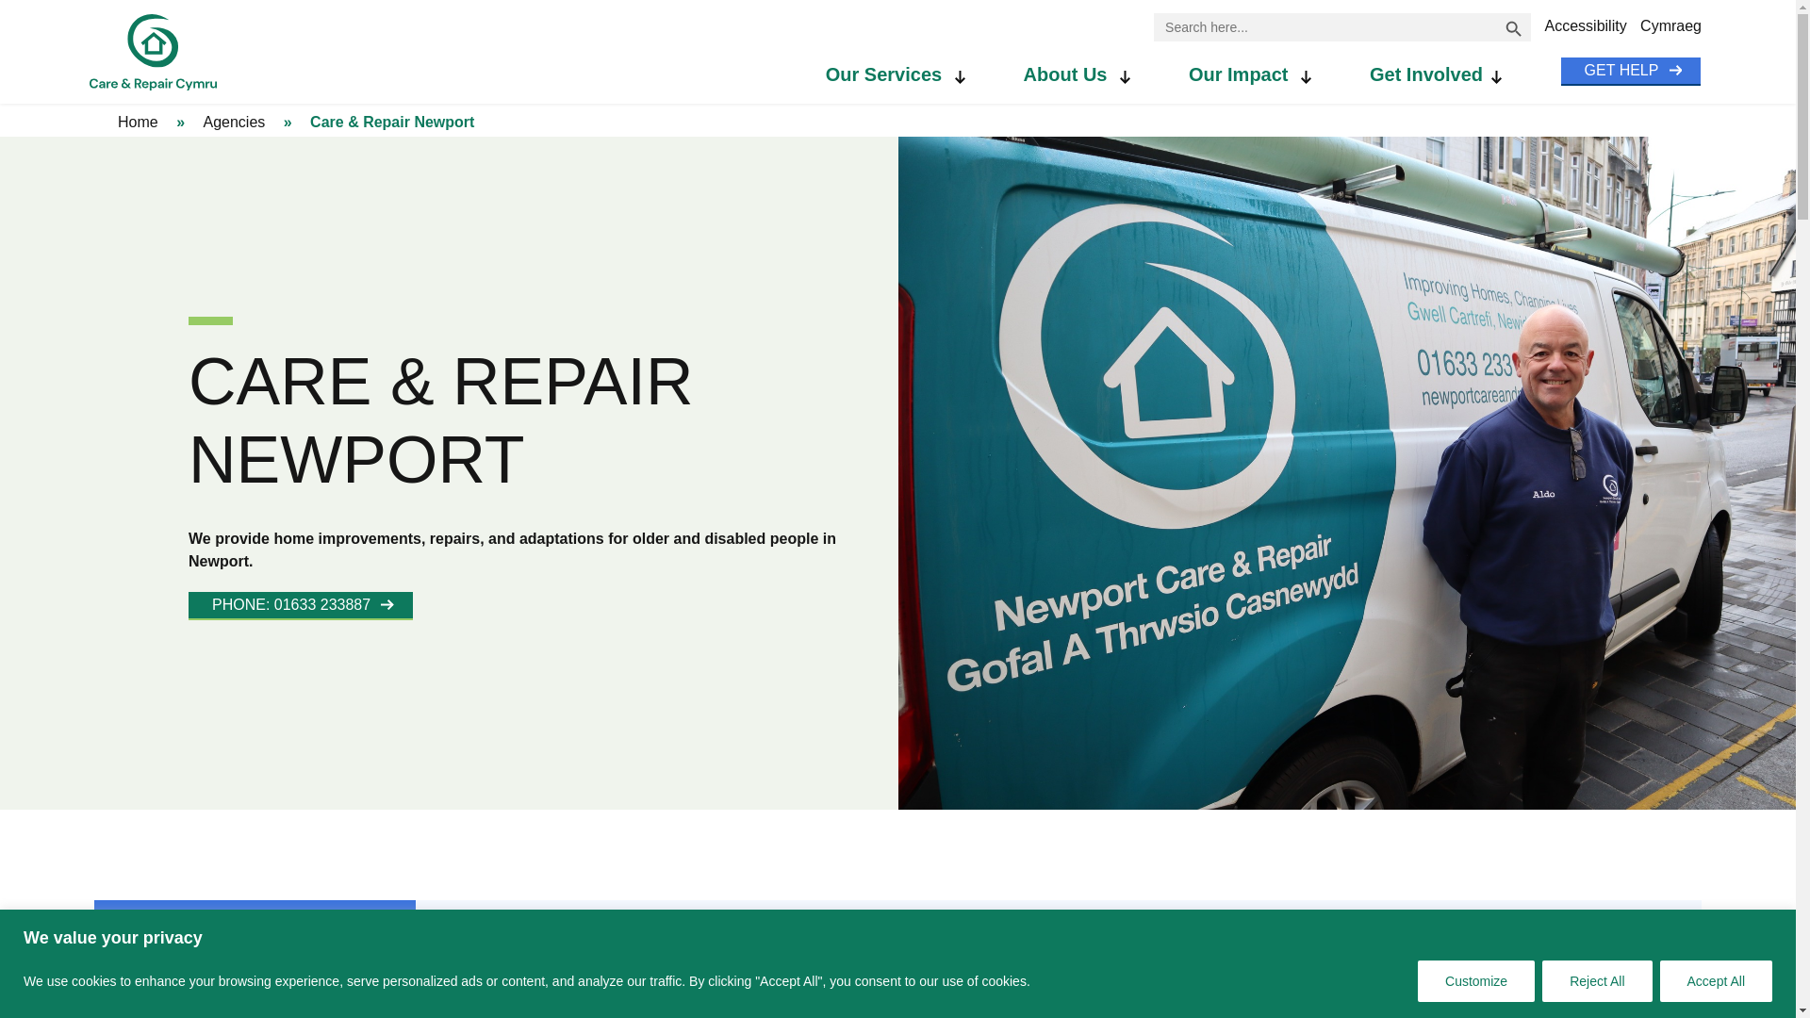  What do you see at coordinates (1089, 73) in the screenshot?
I see `About Us` at bounding box center [1089, 73].